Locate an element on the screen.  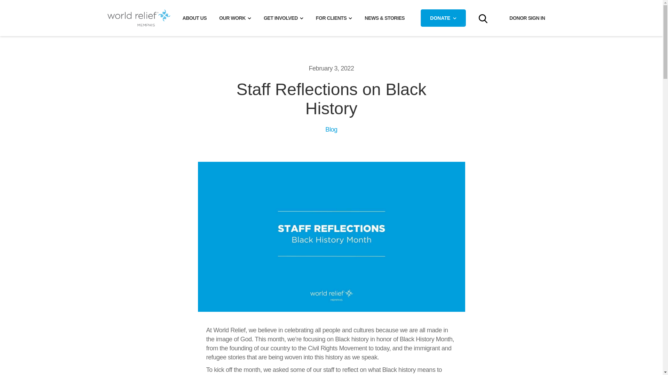
DONATE is located at coordinates (443, 18).